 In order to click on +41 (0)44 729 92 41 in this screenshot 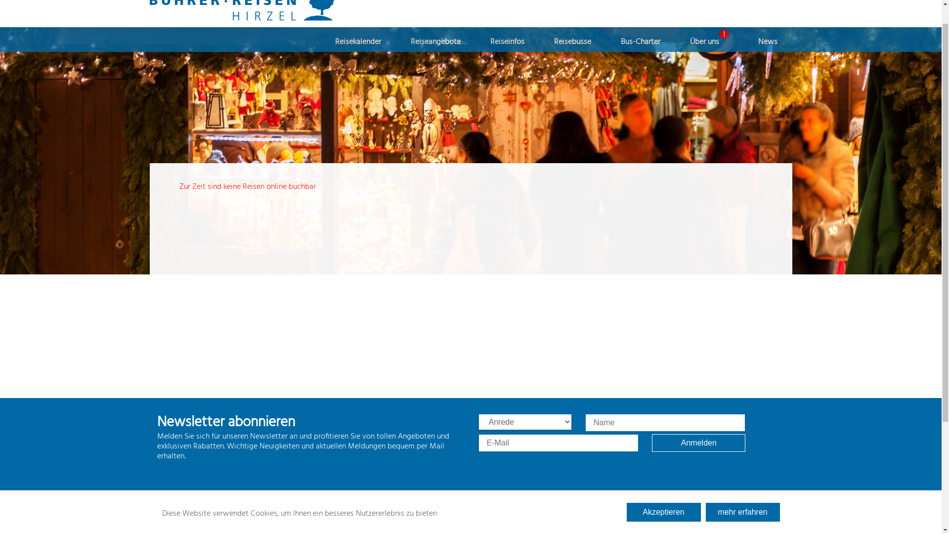, I will do `click(568, 13)`.